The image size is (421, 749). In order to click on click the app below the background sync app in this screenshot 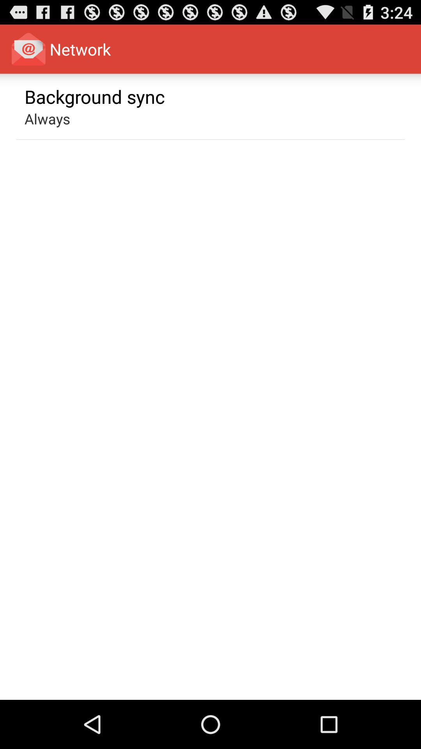, I will do `click(48, 119)`.